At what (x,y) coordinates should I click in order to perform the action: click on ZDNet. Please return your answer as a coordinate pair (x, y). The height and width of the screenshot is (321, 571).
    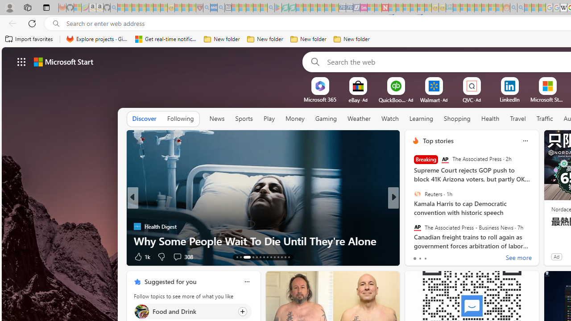
    Looking at the image, I should click on (412, 212).